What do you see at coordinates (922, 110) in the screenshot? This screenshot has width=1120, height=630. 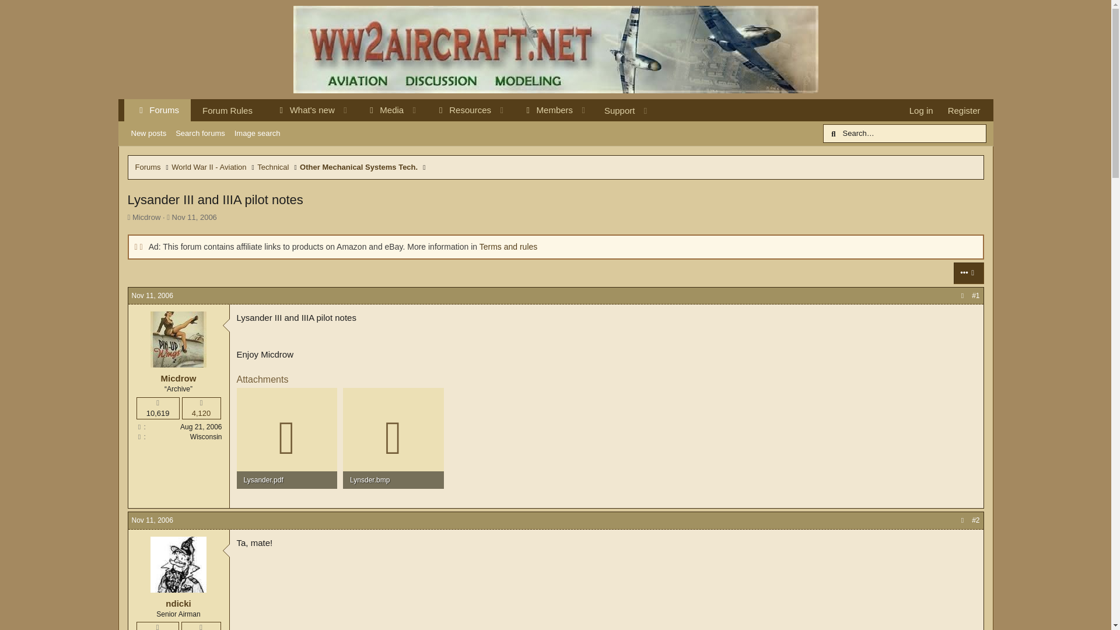 I see `Log in` at bounding box center [922, 110].